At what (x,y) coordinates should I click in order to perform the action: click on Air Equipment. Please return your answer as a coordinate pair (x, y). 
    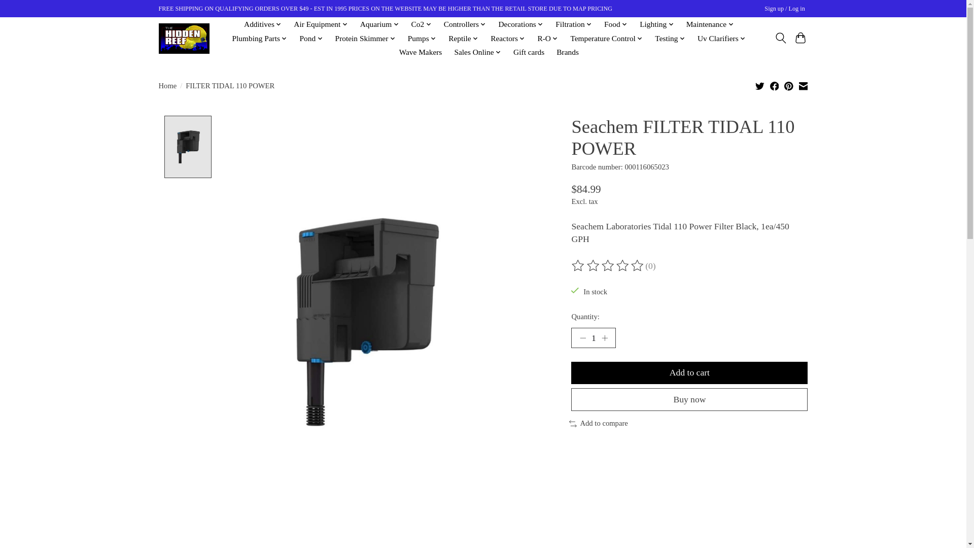
    Looking at the image, I should click on (321, 24).